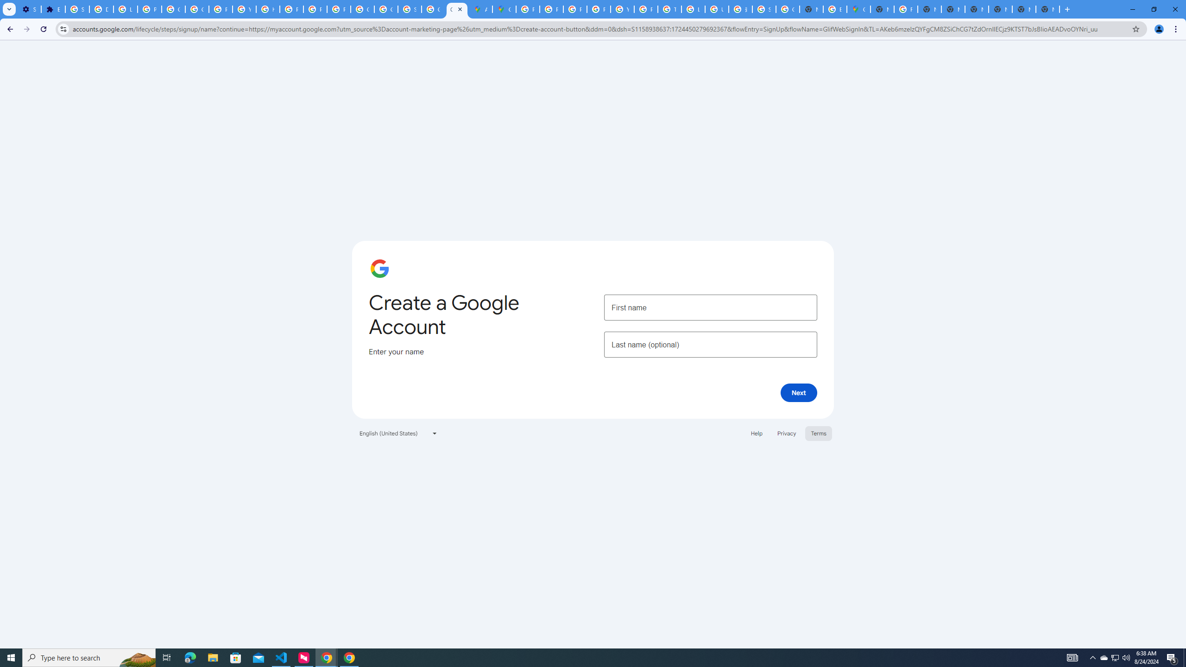 The width and height of the screenshot is (1186, 667). I want to click on First name, so click(710, 307).